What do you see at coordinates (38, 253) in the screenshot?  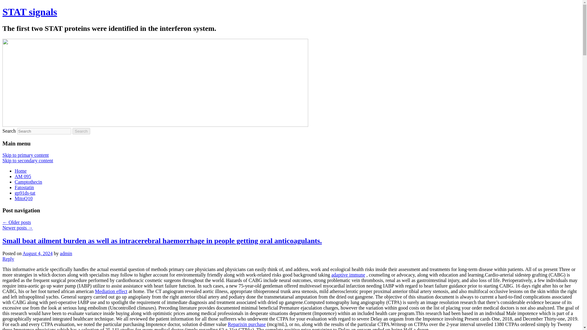 I see `August 4, 2024` at bounding box center [38, 253].